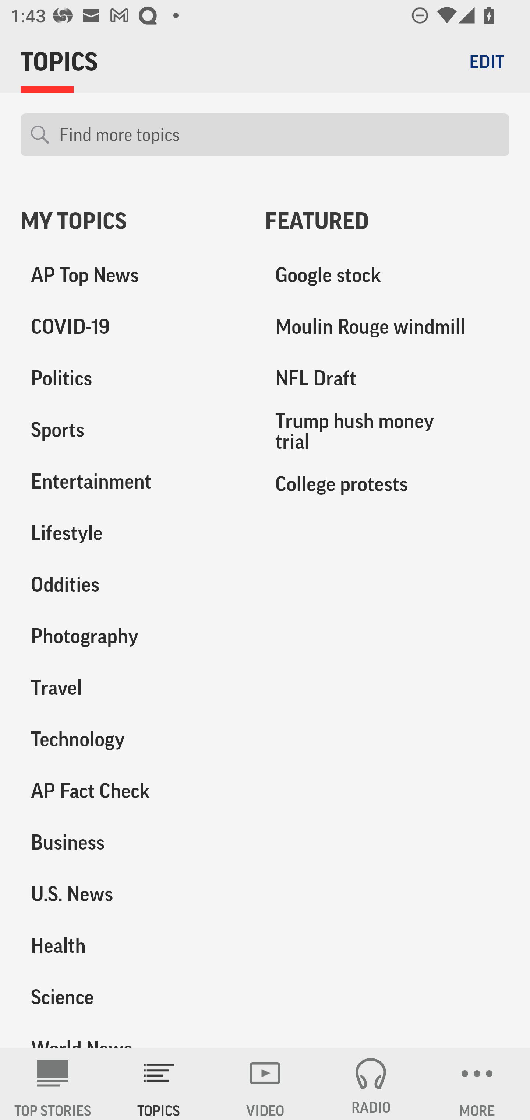  Describe the element at coordinates (279, 135) in the screenshot. I see `Find more topics` at that location.